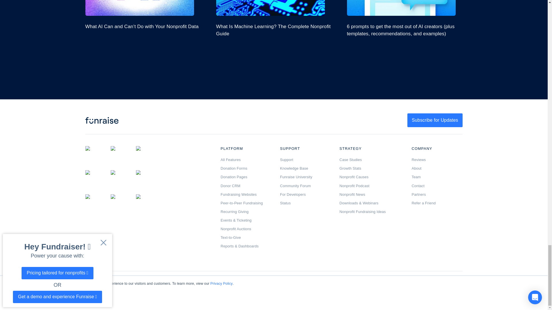  I want to click on Knowledge Base, so click(305, 168).